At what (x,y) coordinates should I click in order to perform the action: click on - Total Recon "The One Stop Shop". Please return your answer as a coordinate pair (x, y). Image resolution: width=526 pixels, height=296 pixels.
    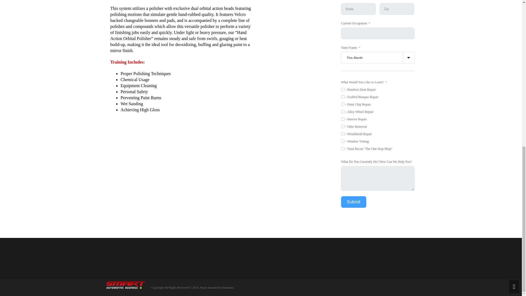
    Looking at the image, I should click on (342, 149).